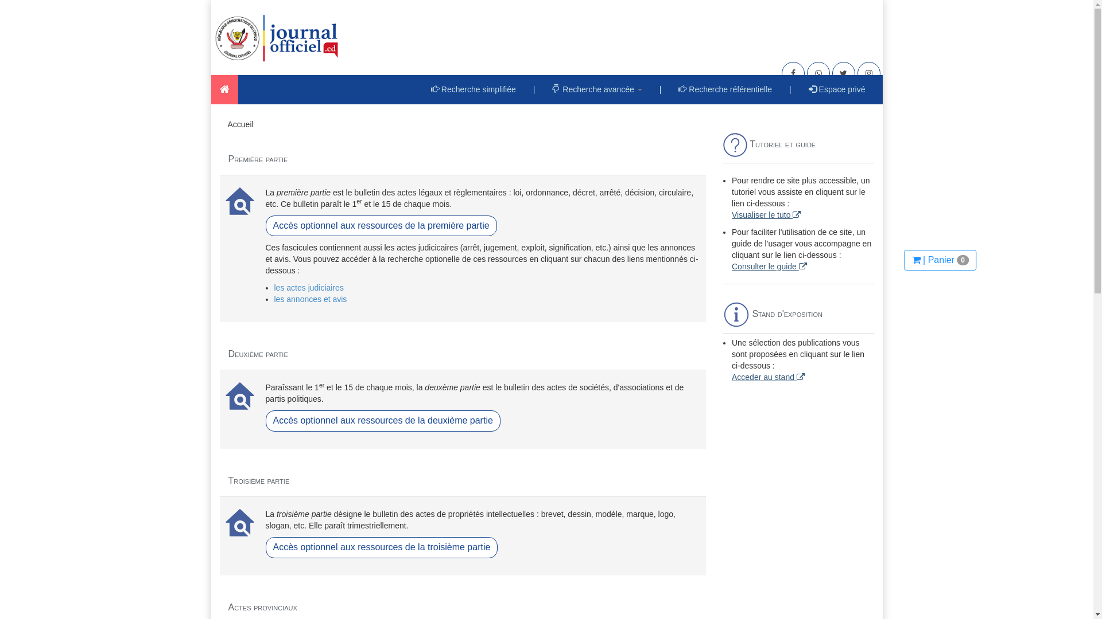 The height and width of the screenshot is (619, 1102). I want to click on les actes judiciaires, so click(309, 288).